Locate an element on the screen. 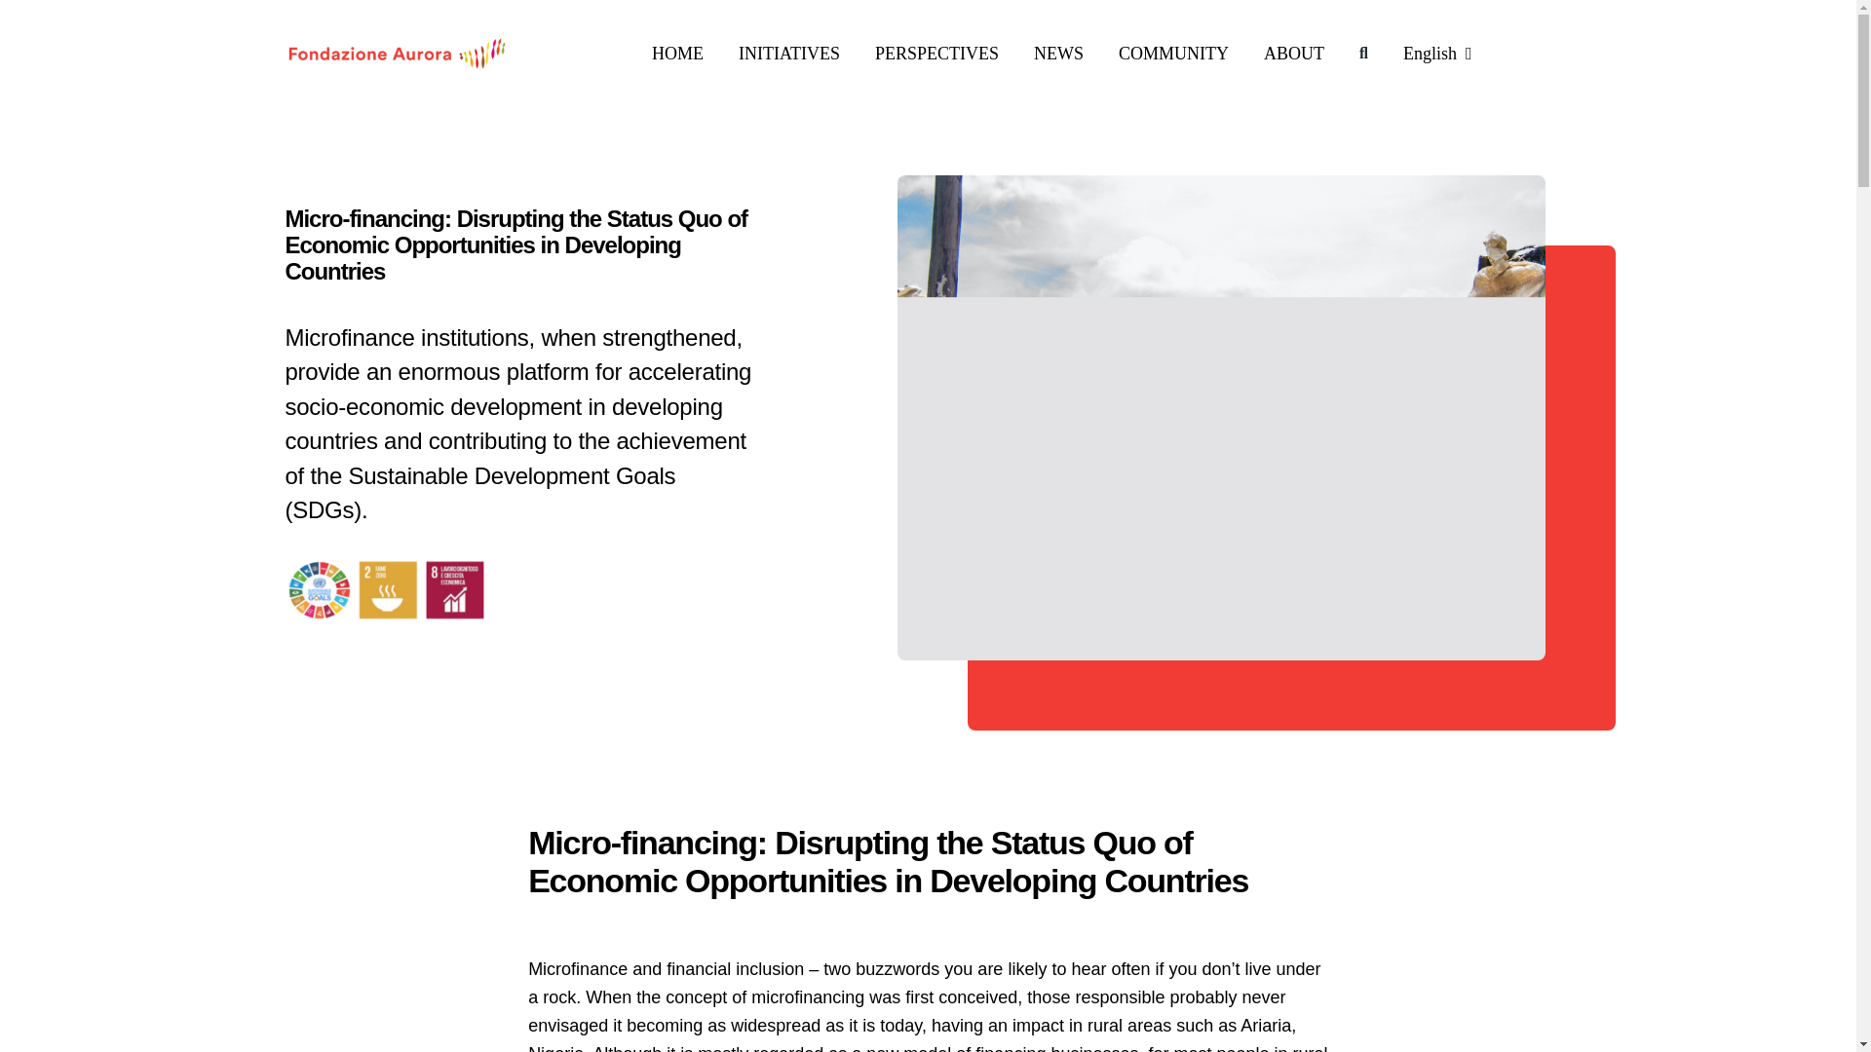 This screenshot has width=1871, height=1052. COMMUNITY is located at coordinates (1173, 55).